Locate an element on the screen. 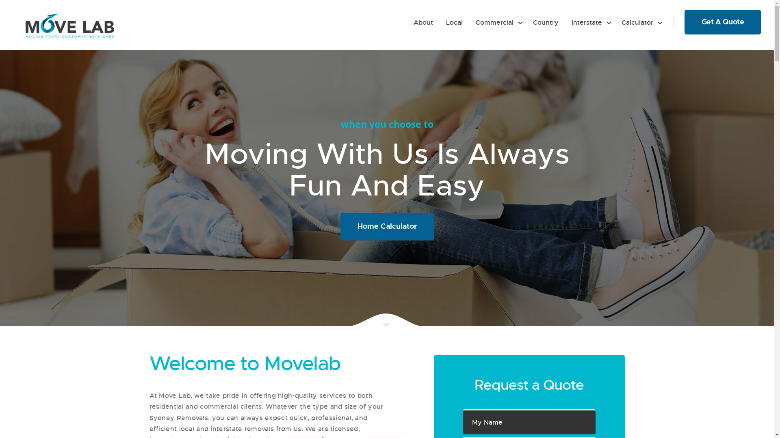 The image size is (780, 438). Get A Quote is located at coordinates (723, 22).